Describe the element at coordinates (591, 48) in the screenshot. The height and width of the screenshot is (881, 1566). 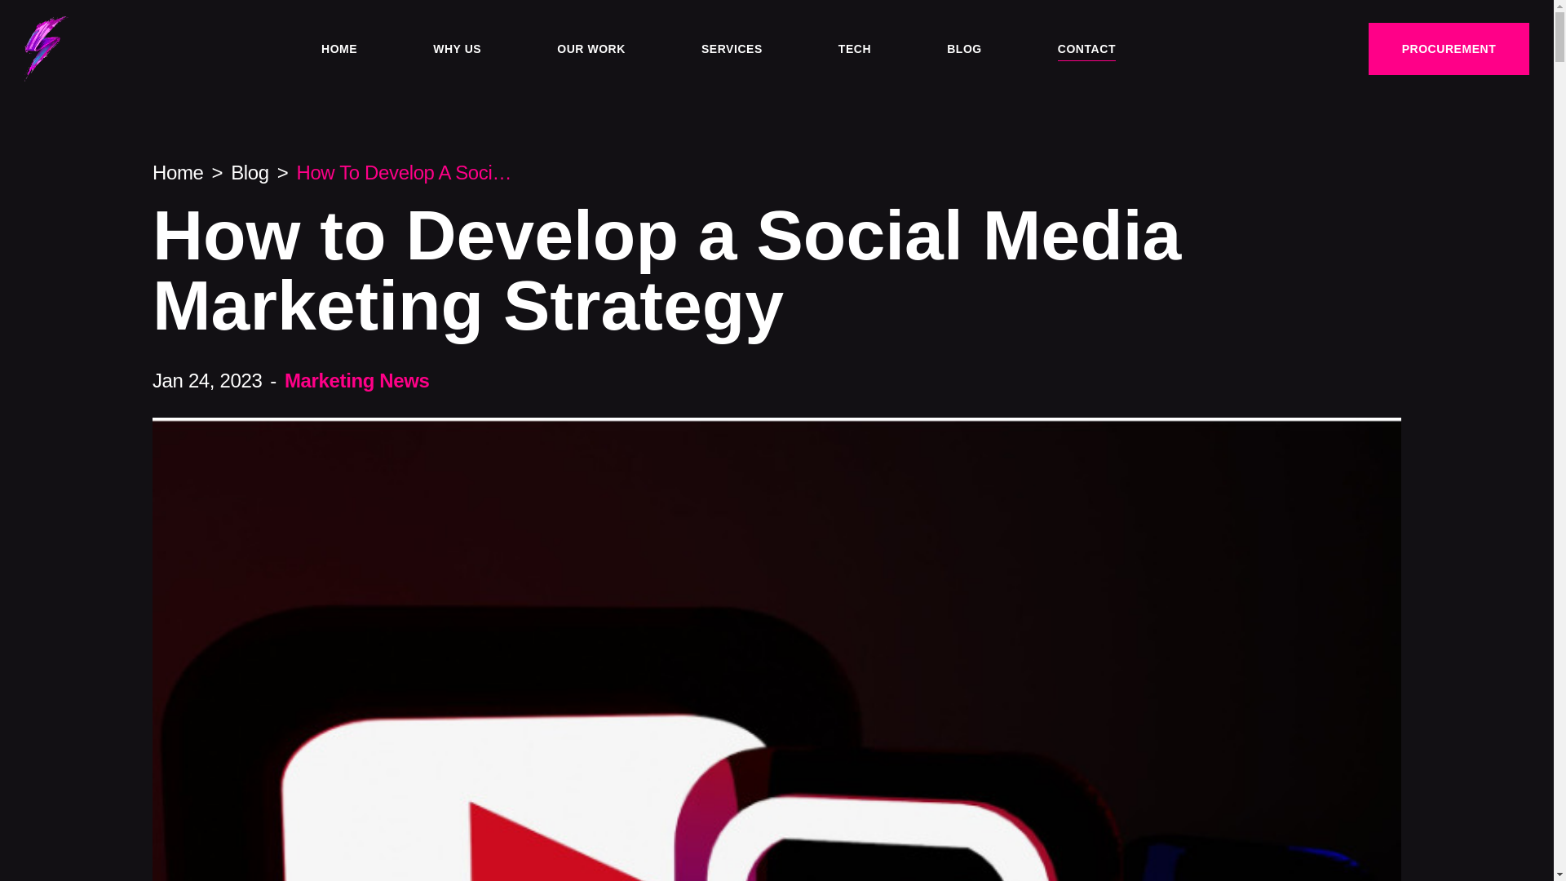
I see `OUR WORK` at that location.